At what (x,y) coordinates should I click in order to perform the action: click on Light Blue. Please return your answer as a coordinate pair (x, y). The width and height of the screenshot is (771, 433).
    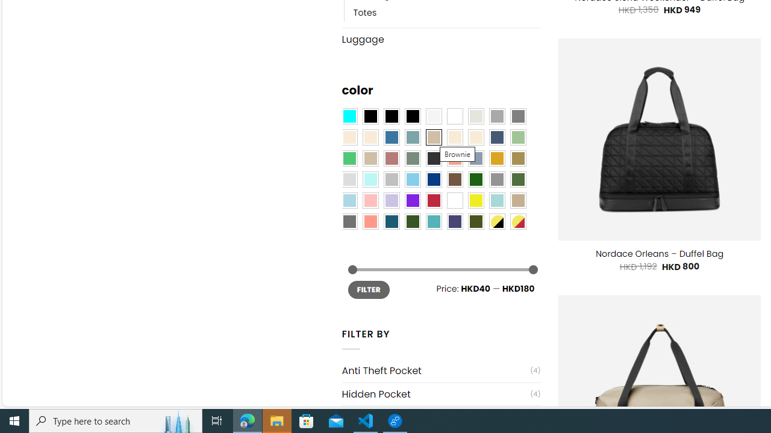
    Looking at the image, I should click on (349, 201).